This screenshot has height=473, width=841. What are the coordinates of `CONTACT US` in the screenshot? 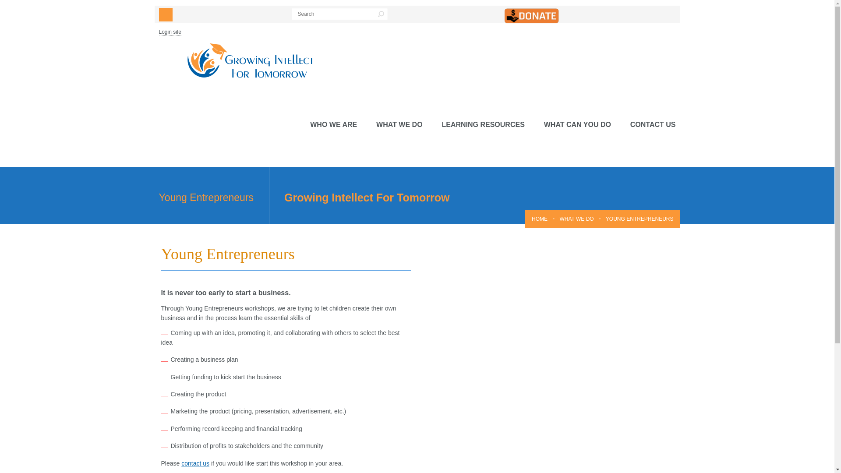 It's located at (653, 124).